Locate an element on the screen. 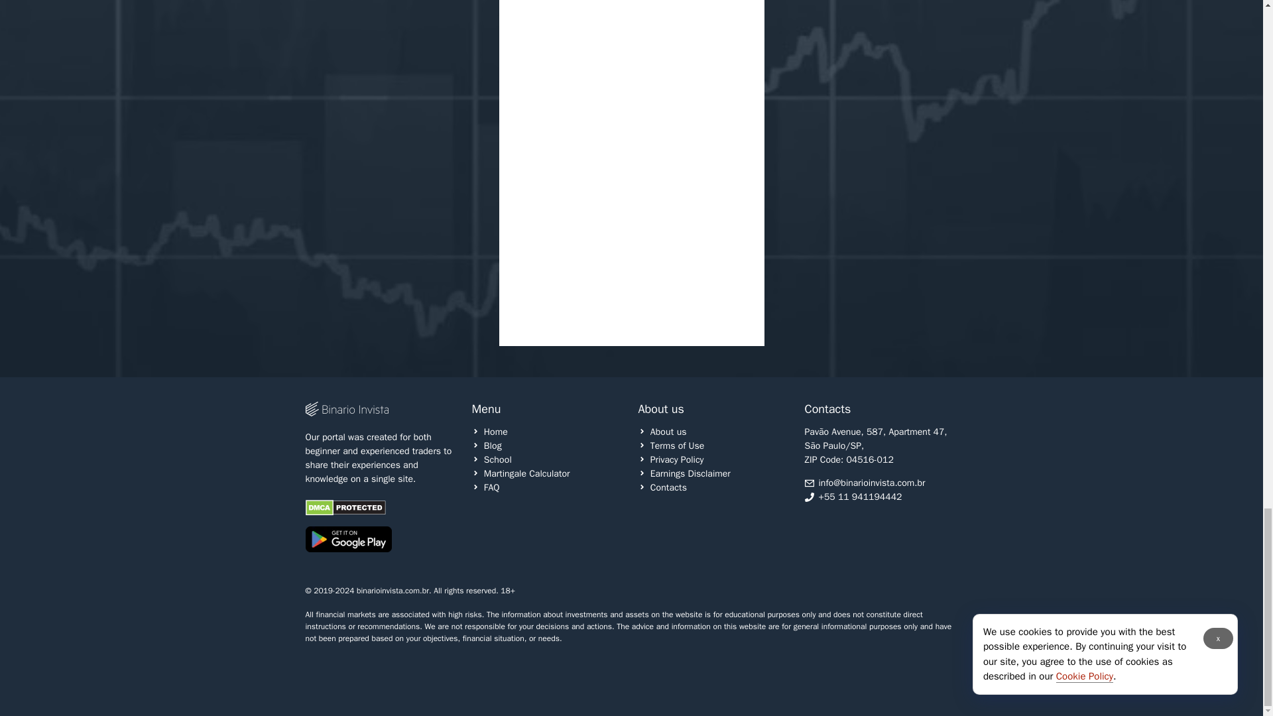  Blog is located at coordinates (487, 446).